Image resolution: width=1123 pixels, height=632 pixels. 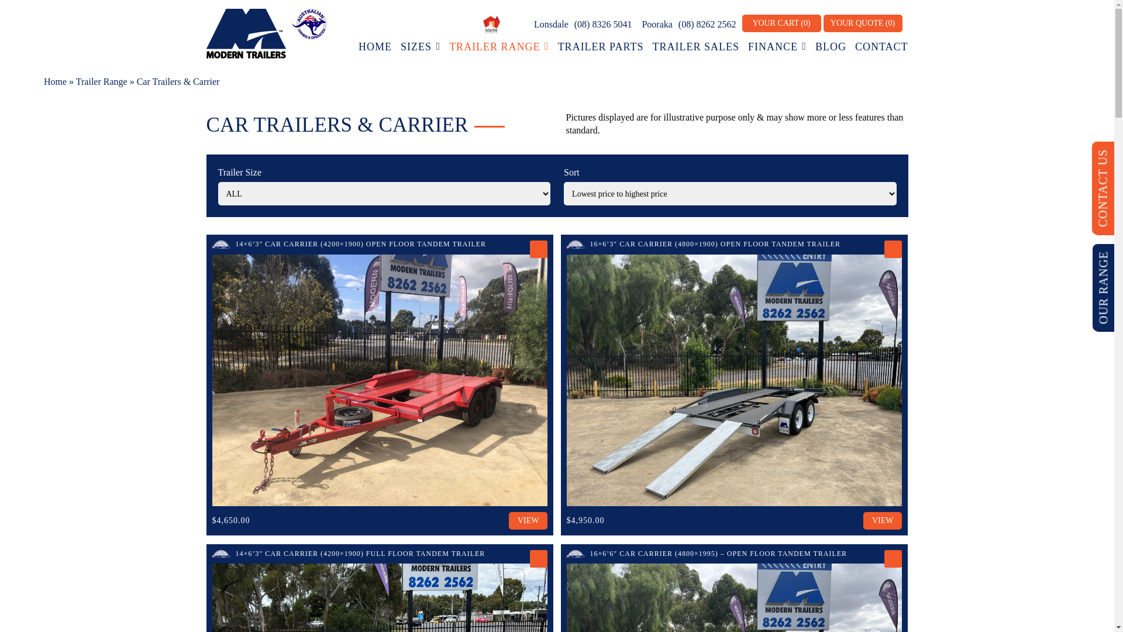 What do you see at coordinates (883, 521) in the screenshot?
I see `VIEW` at bounding box center [883, 521].